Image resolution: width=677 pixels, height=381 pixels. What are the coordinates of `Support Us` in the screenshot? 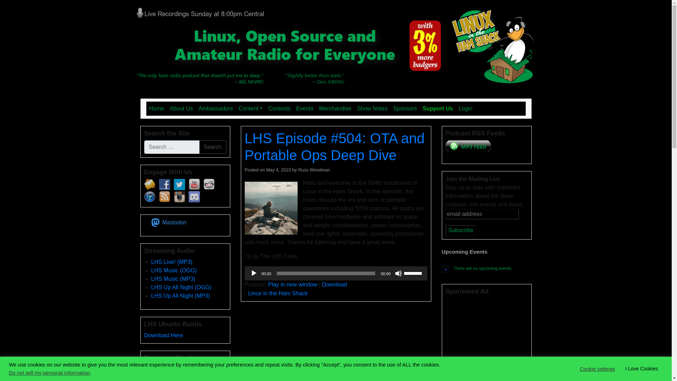 It's located at (438, 109).